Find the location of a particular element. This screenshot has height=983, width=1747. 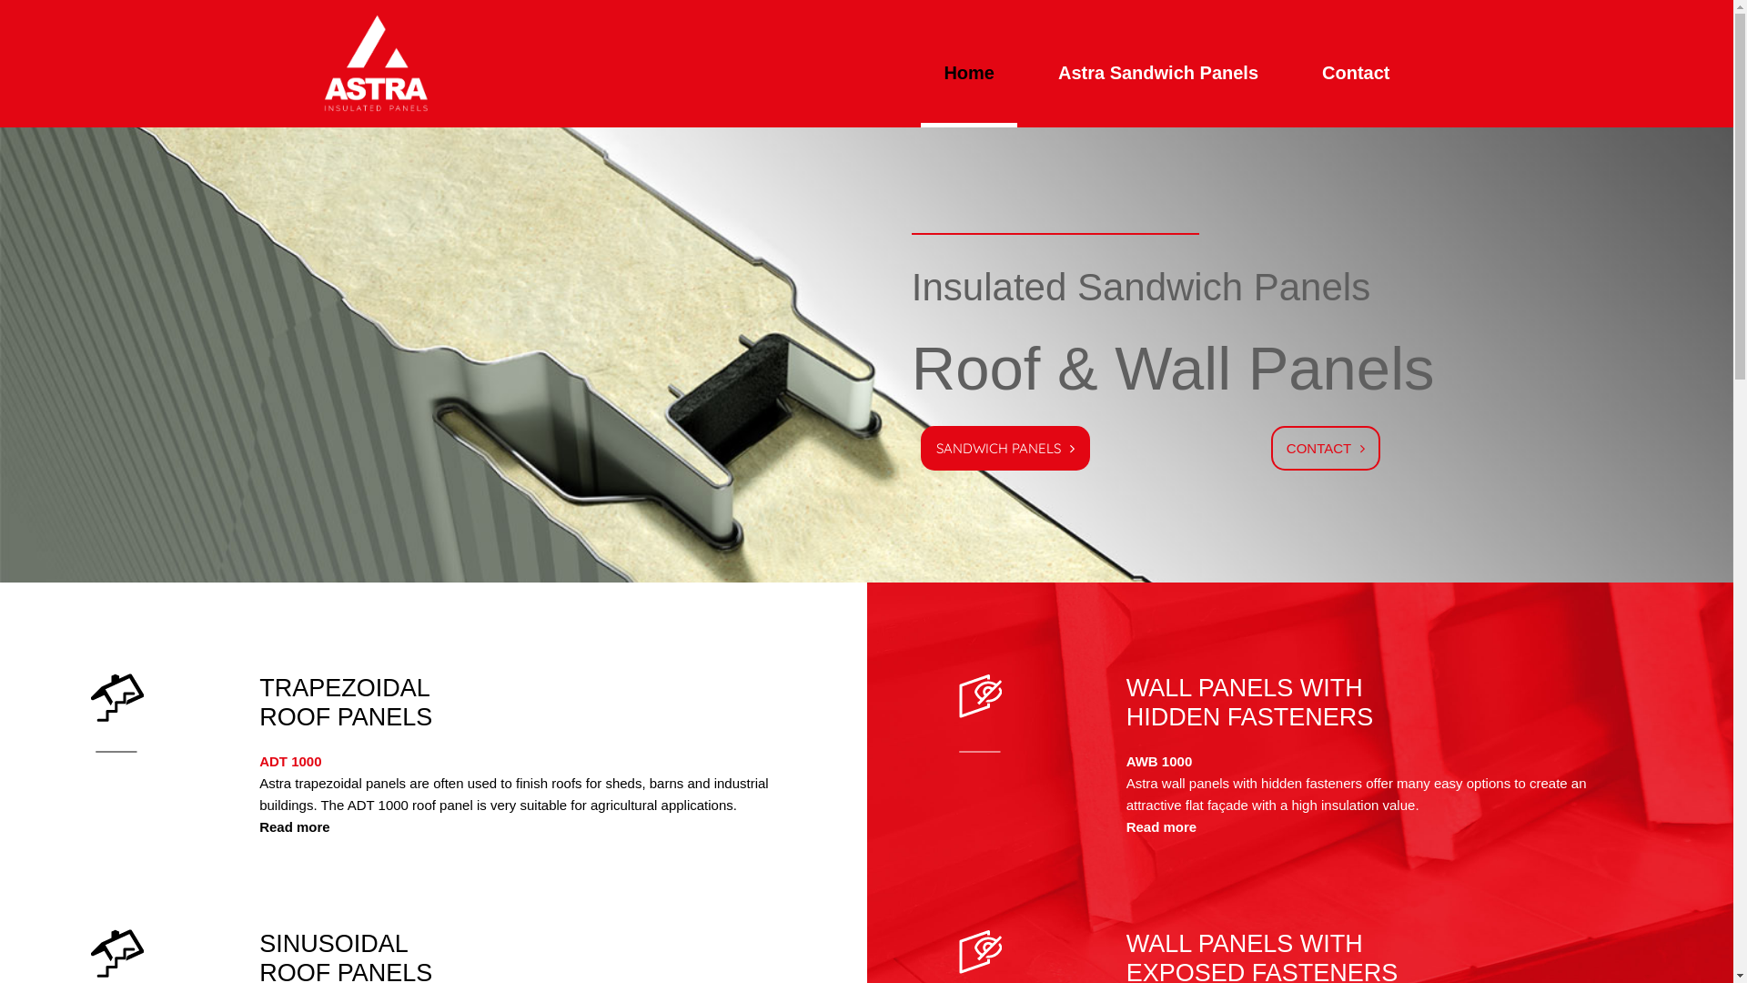

SANDWICH PANELS is located at coordinates (1005, 448).